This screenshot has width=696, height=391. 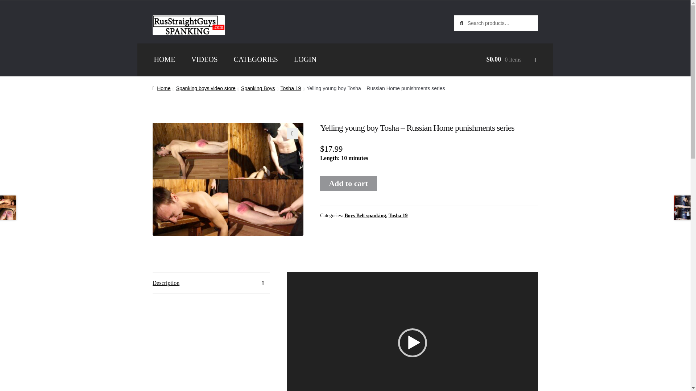 I want to click on LOGIN, so click(x=305, y=59).